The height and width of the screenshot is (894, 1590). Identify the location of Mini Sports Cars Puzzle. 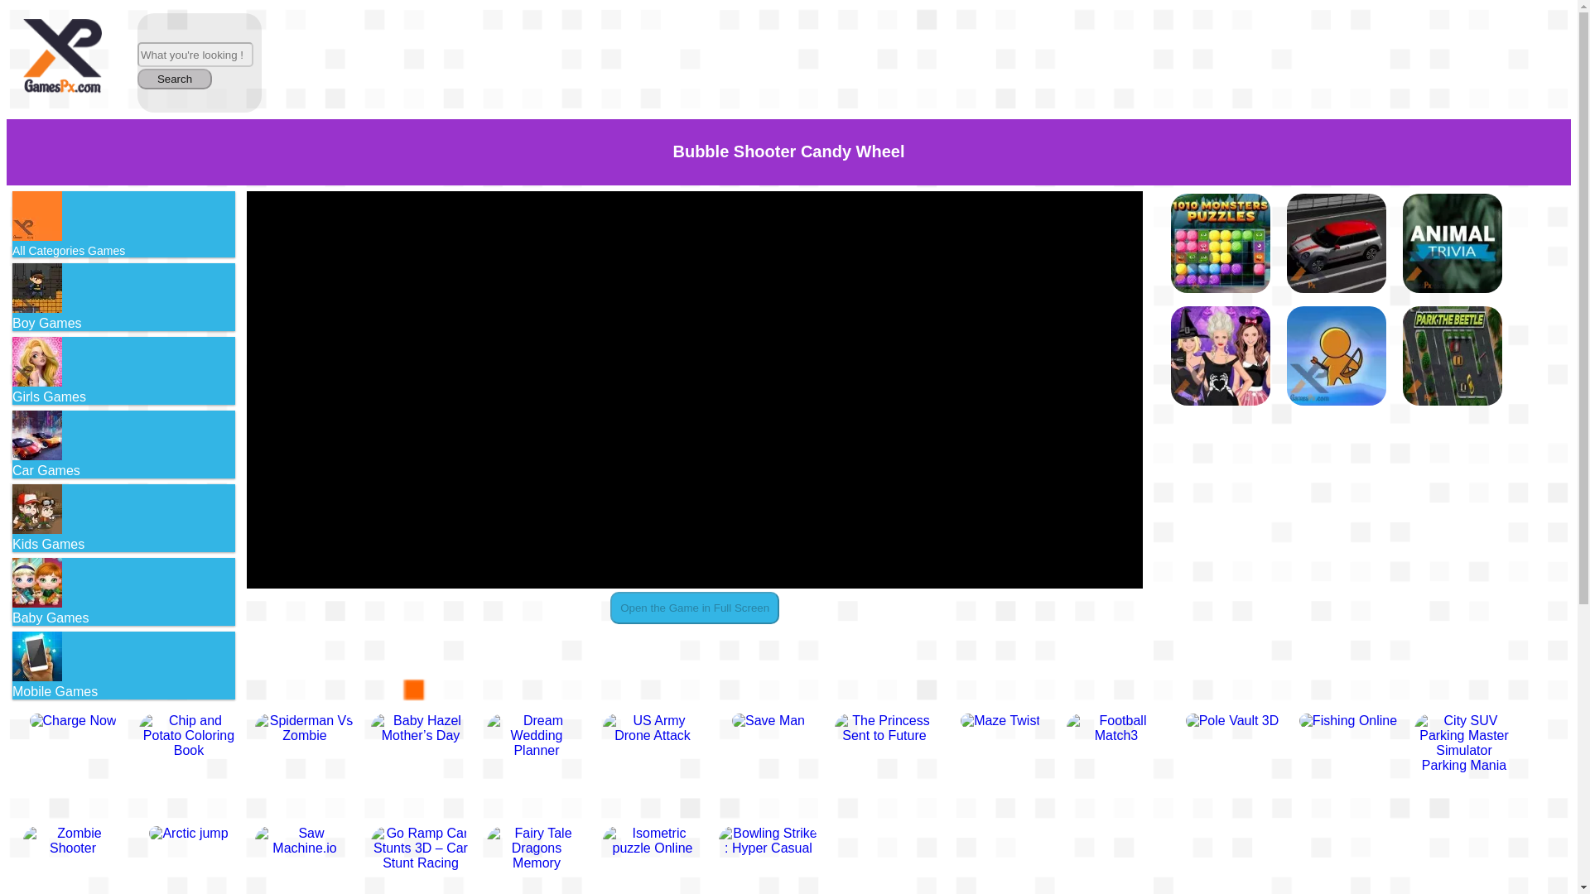
(1337, 243).